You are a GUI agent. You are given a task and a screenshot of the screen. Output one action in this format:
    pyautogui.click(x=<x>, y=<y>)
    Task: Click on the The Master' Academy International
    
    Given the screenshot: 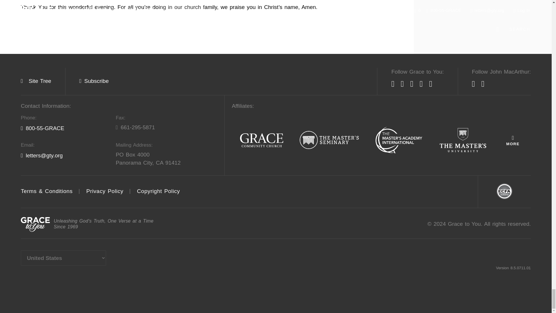 What is the action you would take?
    pyautogui.click(x=399, y=141)
    